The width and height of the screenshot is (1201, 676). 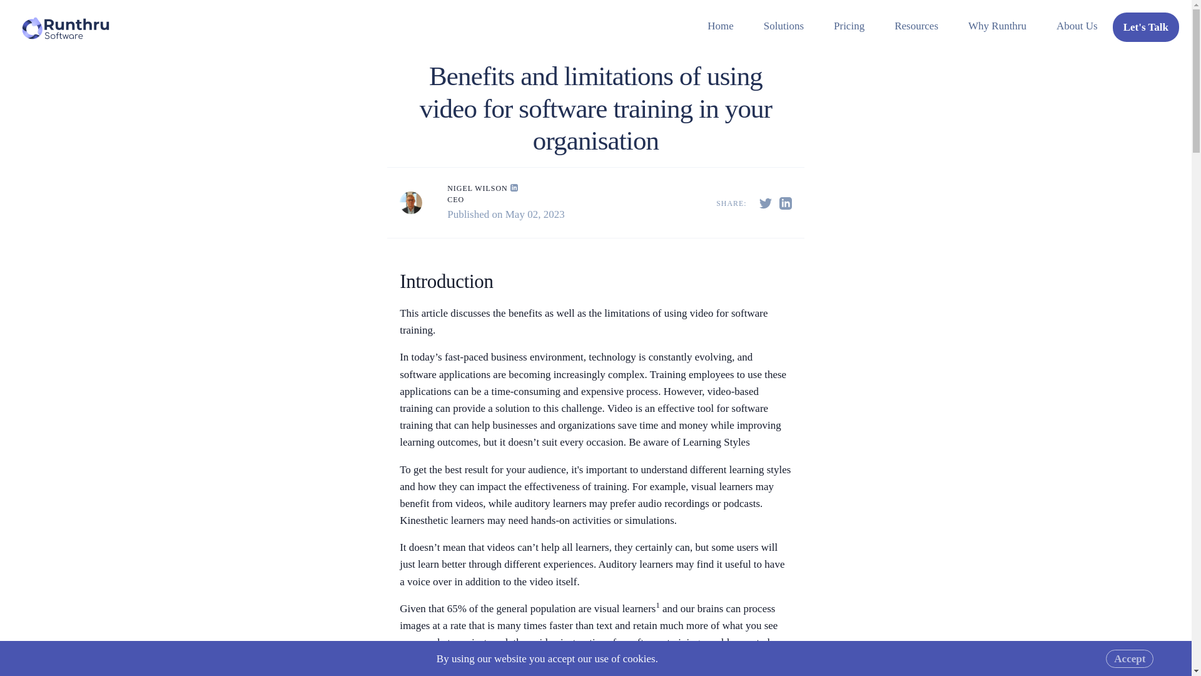 What do you see at coordinates (916, 26) in the screenshot?
I see `Resources` at bounding box center [916, 26].